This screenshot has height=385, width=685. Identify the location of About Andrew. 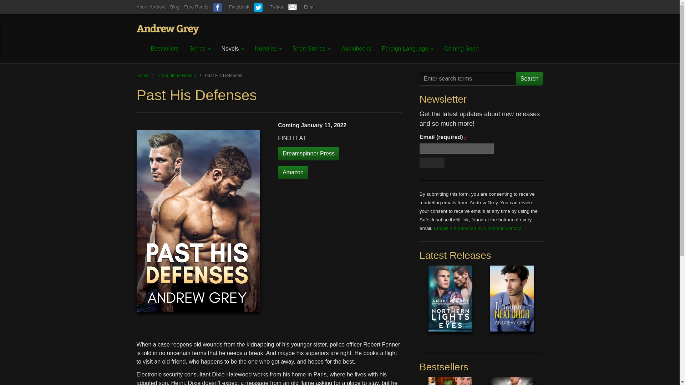
(151, 7).